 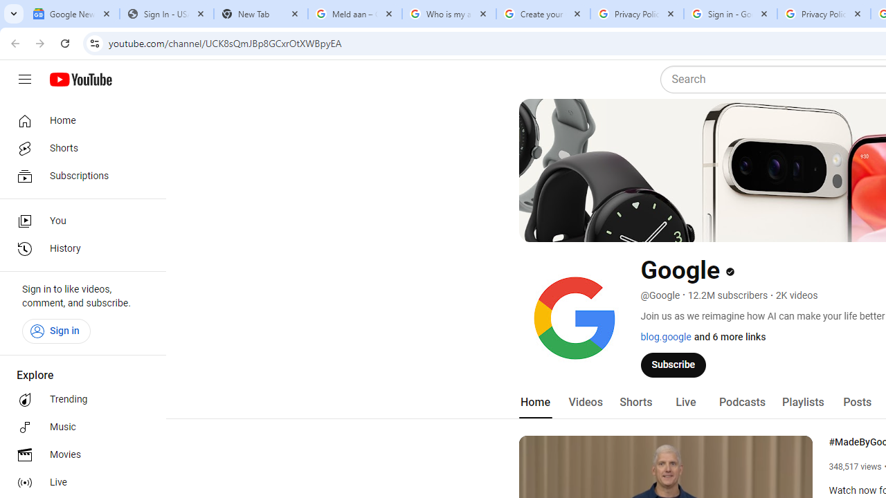 What do you see at coordinates (79, 176) in the screenshot?
I see `Subscriptions` at bounding box center [79, 176].